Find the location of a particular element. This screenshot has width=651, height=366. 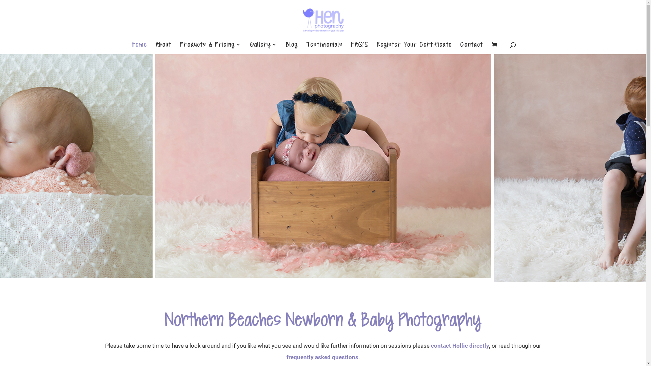

contact Hollie directly is located at coordinates (460, 346).